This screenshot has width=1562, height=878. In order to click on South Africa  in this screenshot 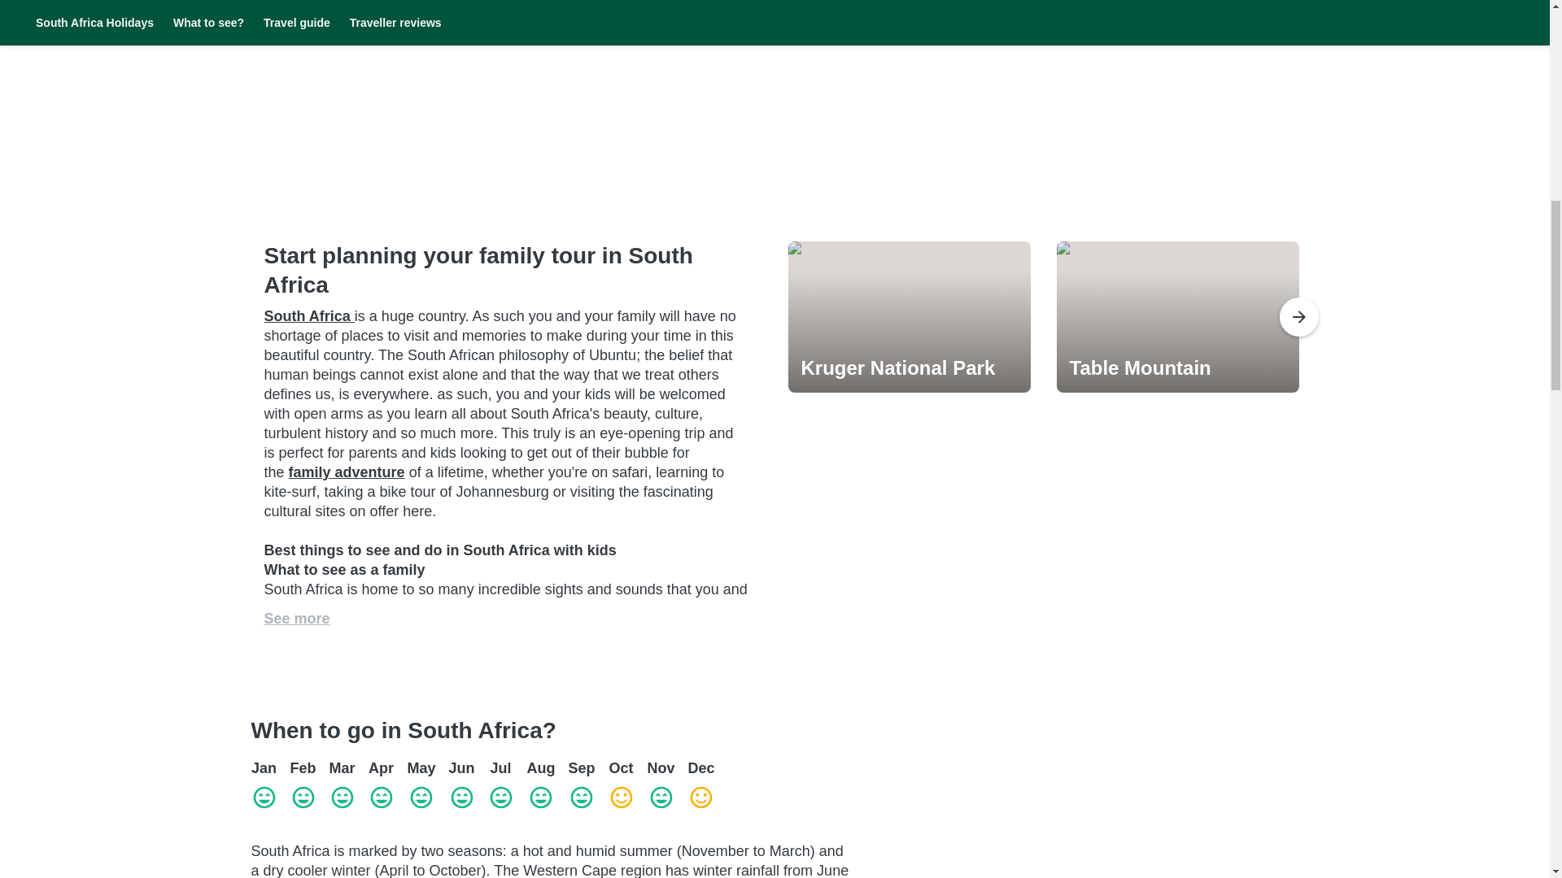, I will do `click(309, 315)`.